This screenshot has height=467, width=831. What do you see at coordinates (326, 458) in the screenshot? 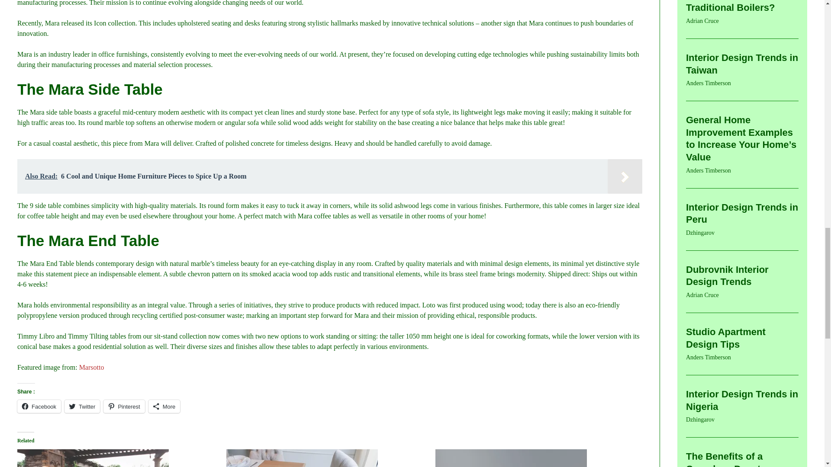
I see `How To Choose Dining Chairs` at bounding box center [326, 458].